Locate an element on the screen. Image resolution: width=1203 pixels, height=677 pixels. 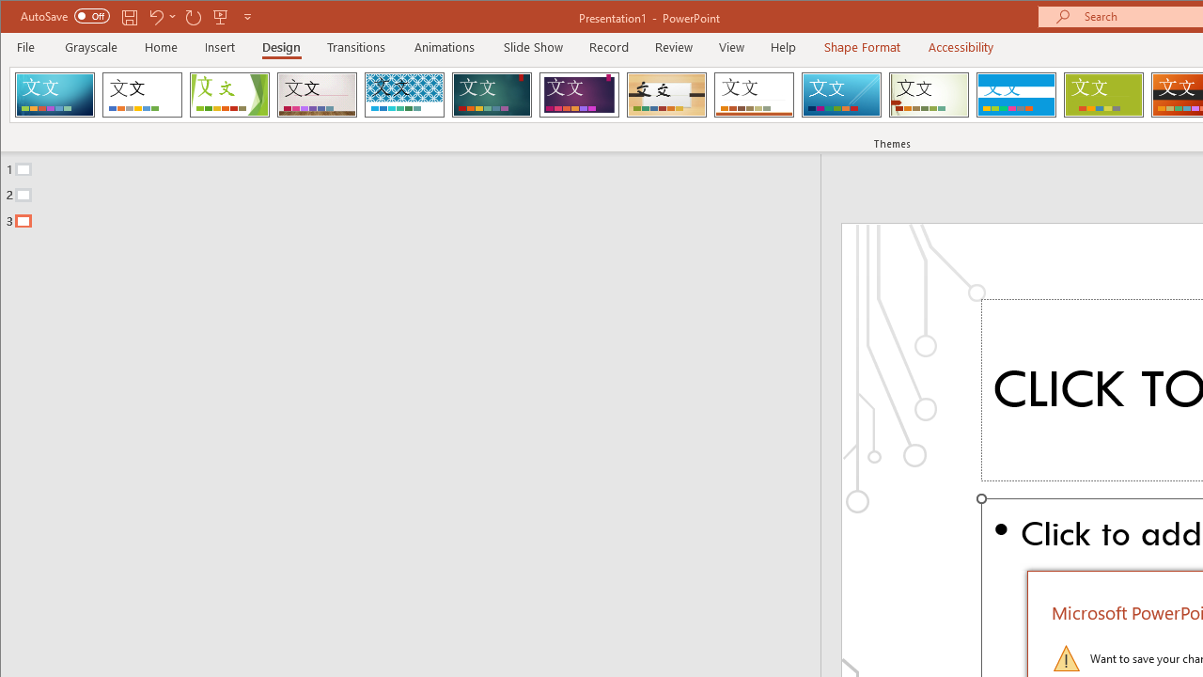
Slice is located at coordinates (841, 94).